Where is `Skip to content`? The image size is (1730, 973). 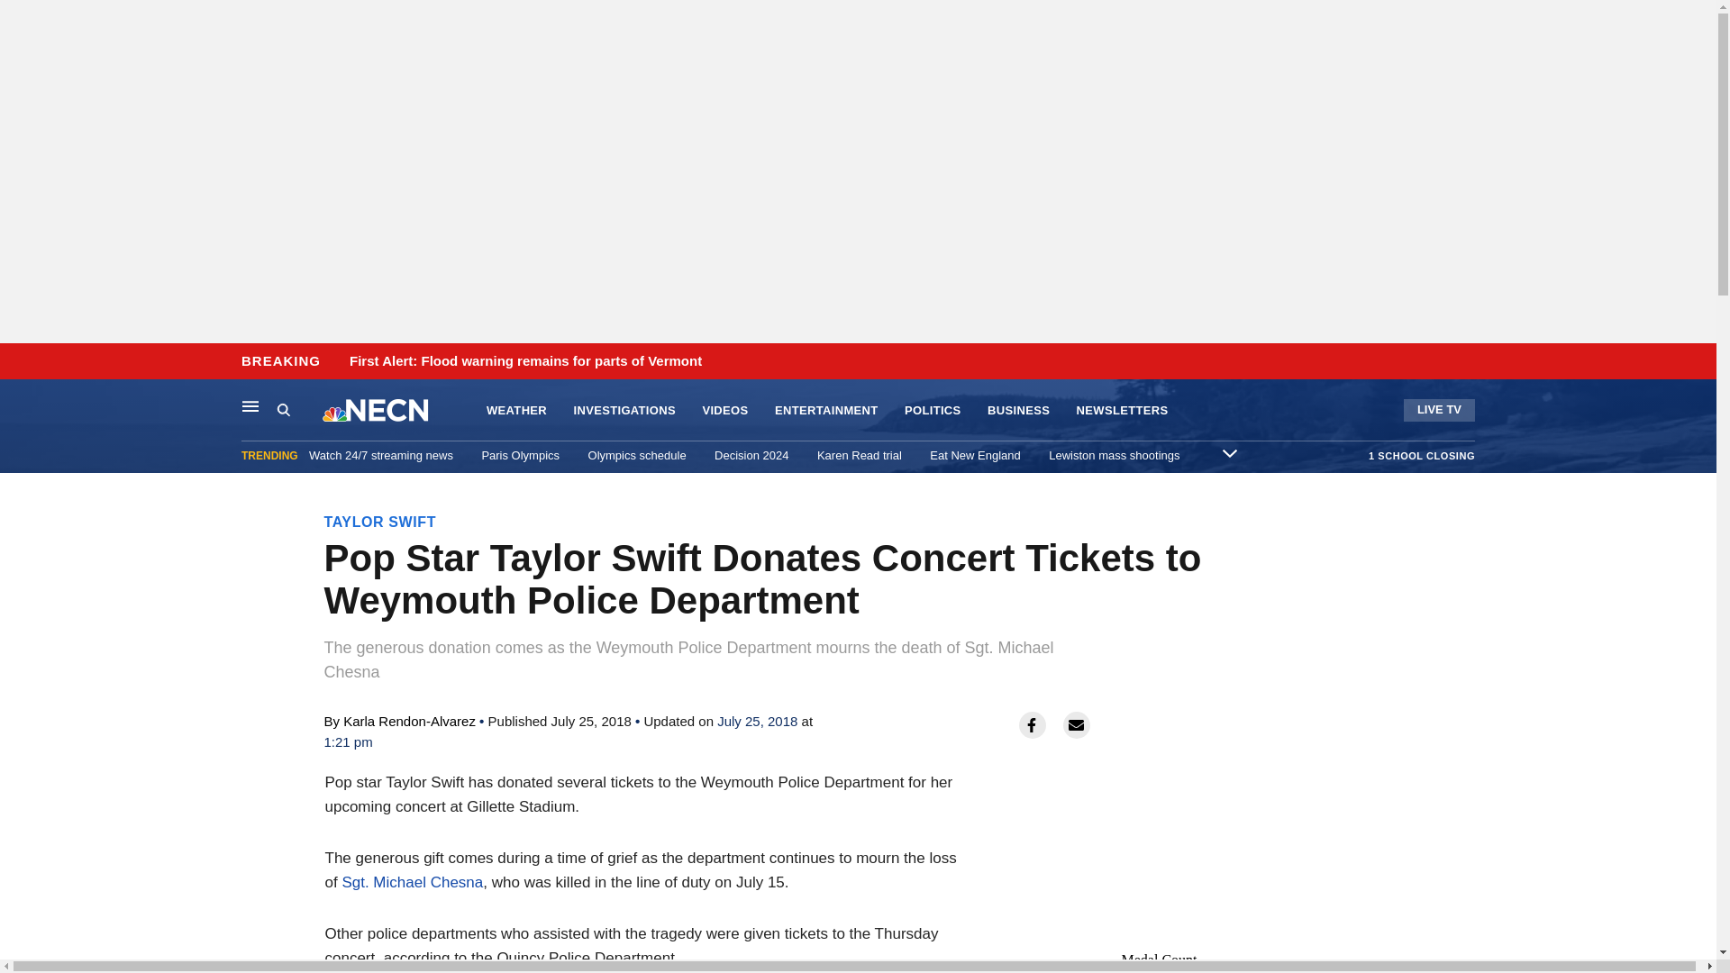
Skip to content is located at coordinates (19, 362).